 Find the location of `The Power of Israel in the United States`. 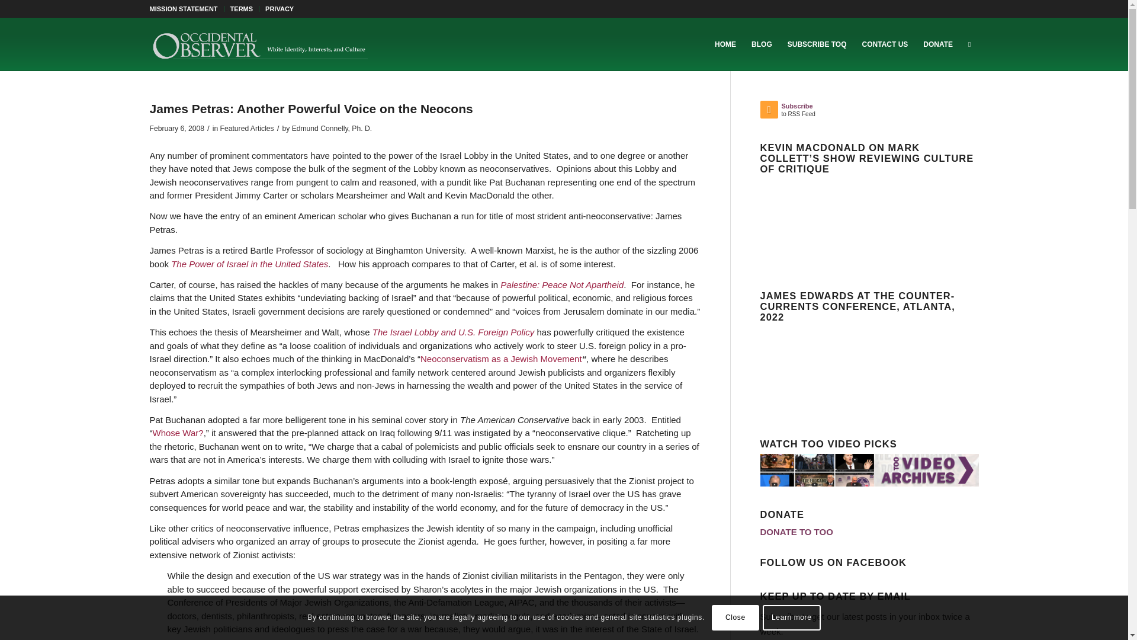

The Power of Israel in the United States is located at coordinates (250, 264).